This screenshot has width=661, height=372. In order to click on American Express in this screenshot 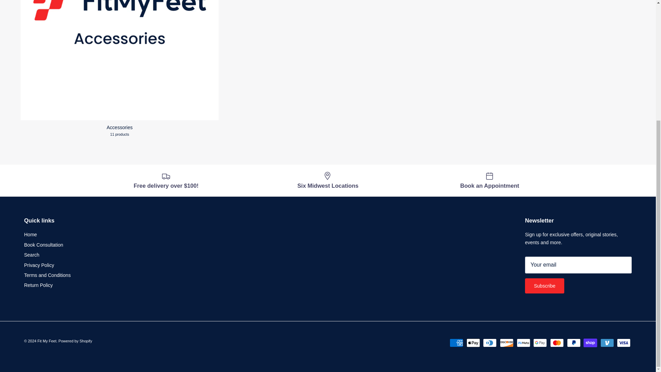, I will do `click(456, 342)`.